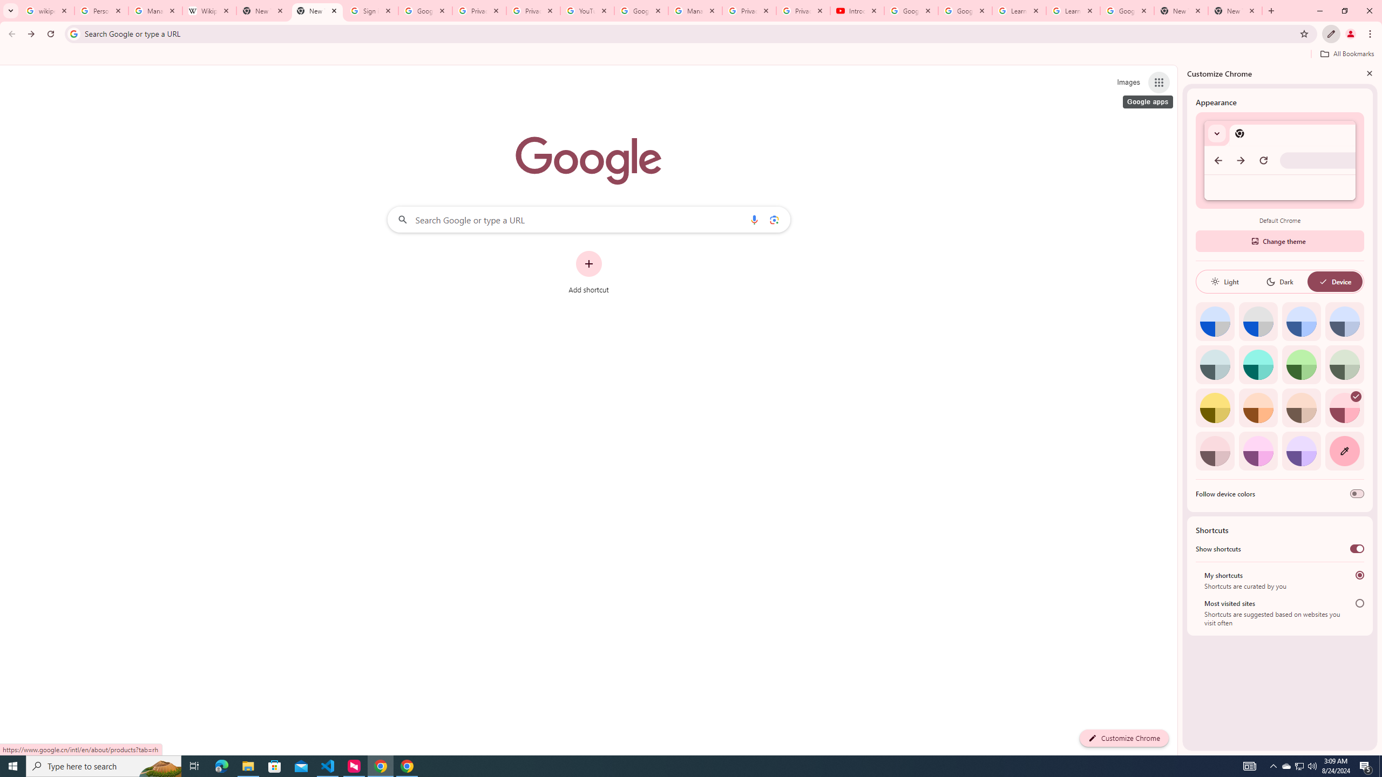 The image size is (1382, 777). I want to click on Google Account Help, so click(641, 11).